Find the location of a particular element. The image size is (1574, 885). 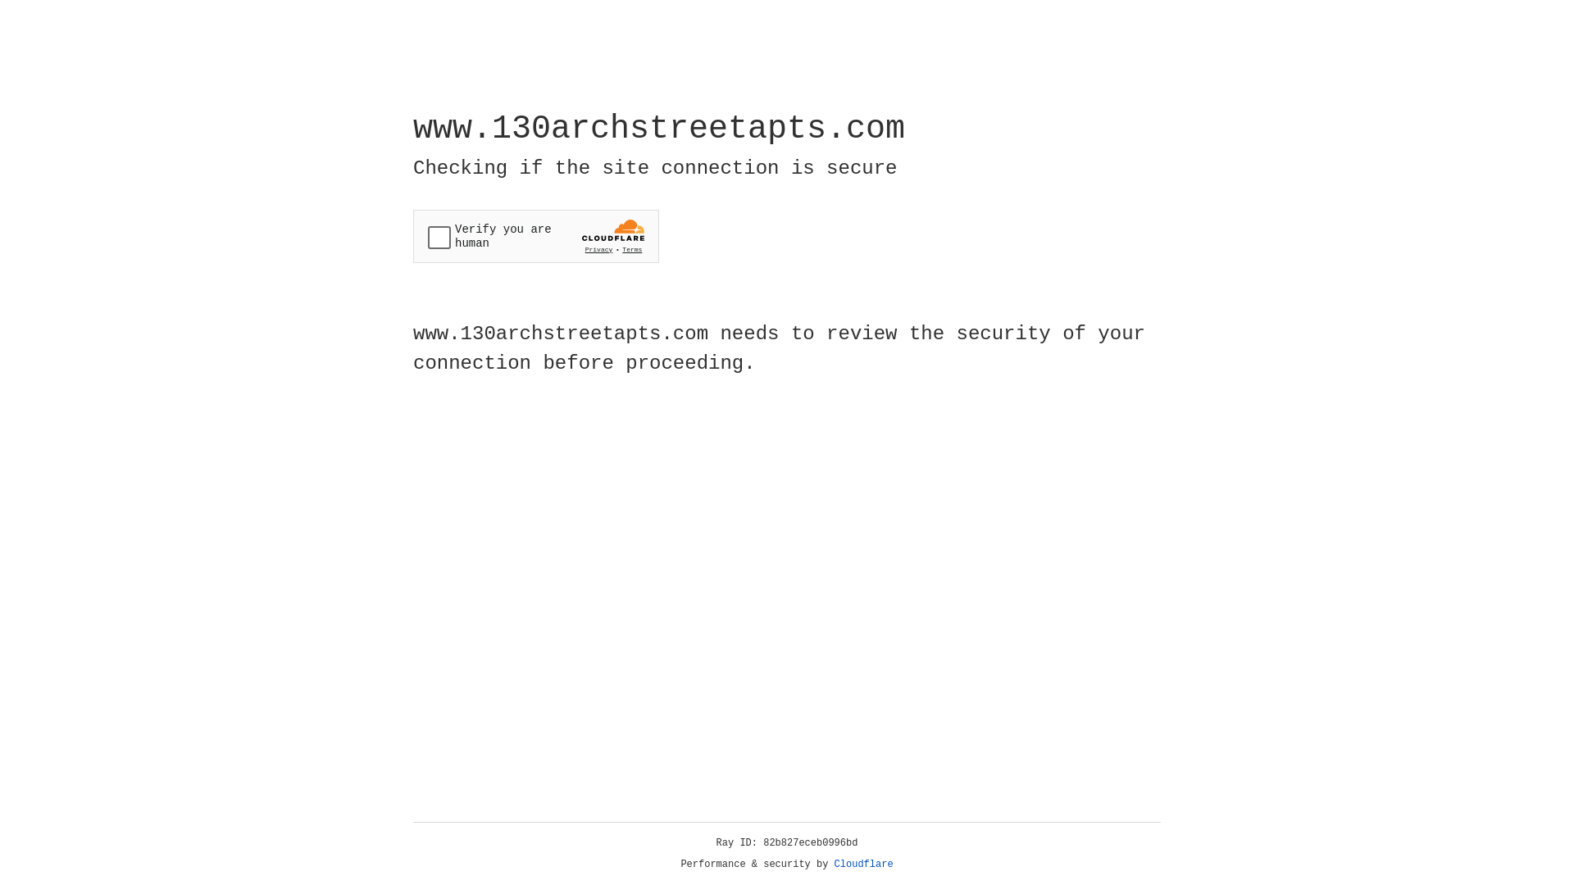

Cloudflare is located at coordinates (864, 865).